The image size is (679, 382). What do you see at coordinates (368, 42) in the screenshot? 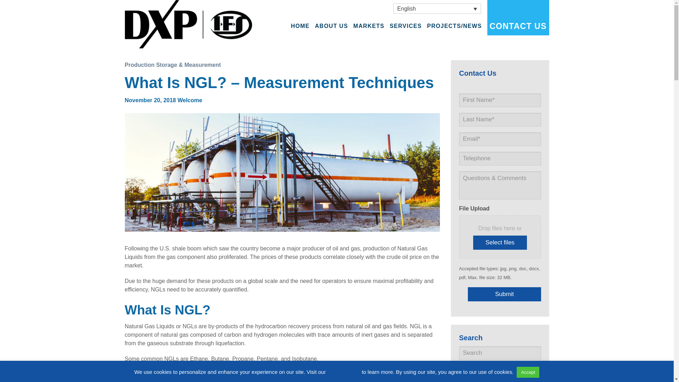
I see `Air Quality` at bounding box center [368, 42].